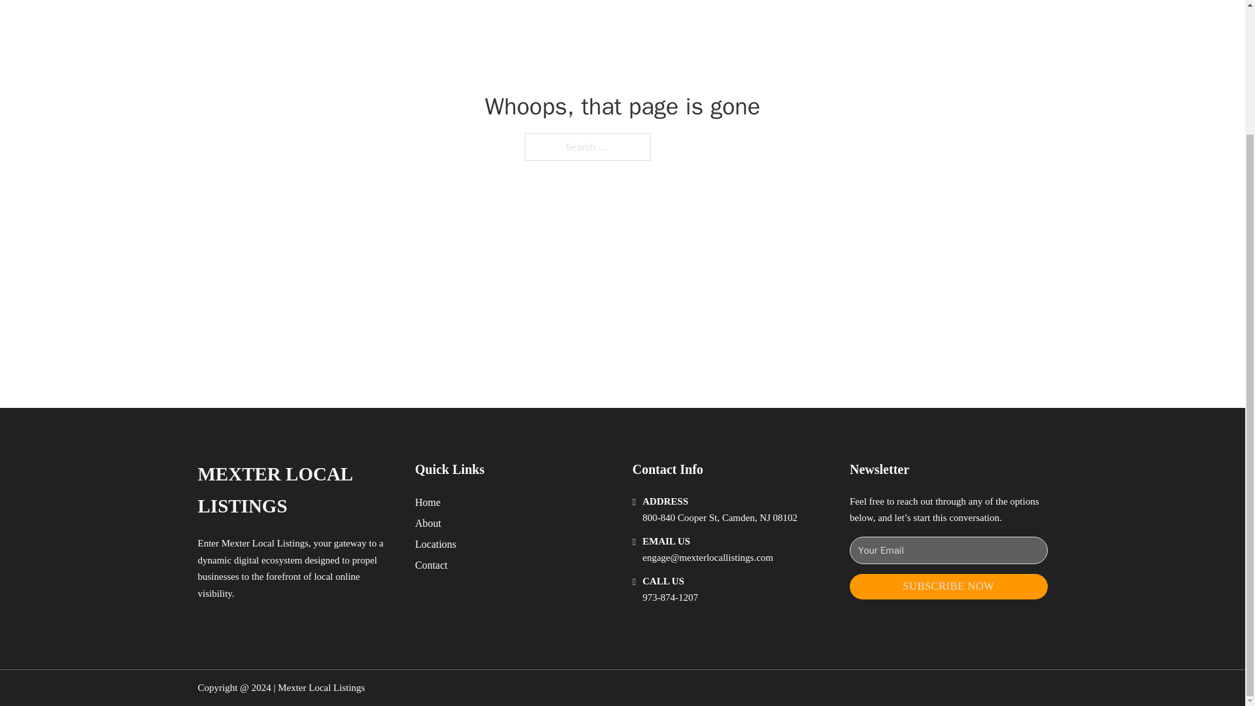 The image size is (1255, 706). What do you see at coordinates (948, 586) in the screenshot?
I see `SUBSCRIBE NOW` at bounding box center [948, 586].